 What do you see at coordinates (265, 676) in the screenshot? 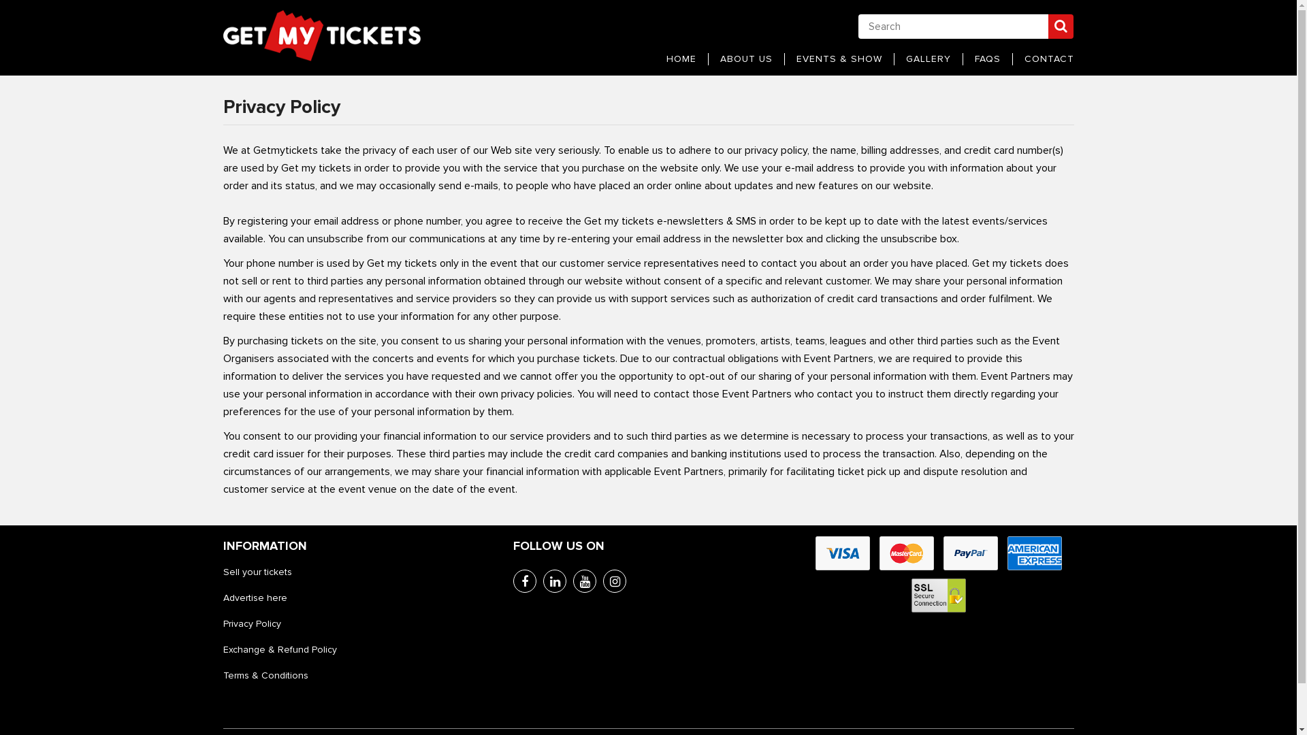
I see `Terms & Conditions` at bounding box center [265, 676].